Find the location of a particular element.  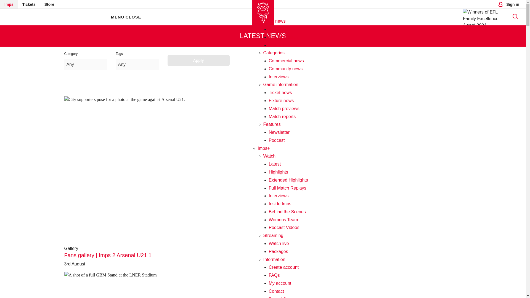

Click for academy news is located at coordinates (284, 37).